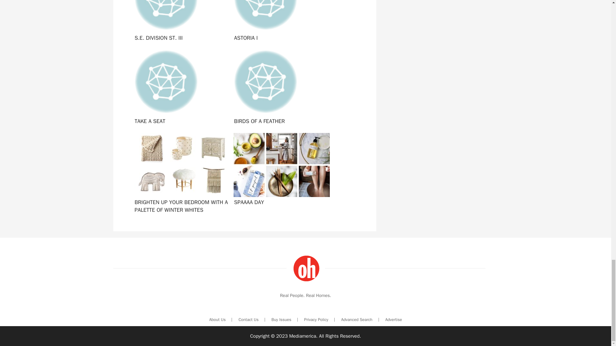  Describe the element at coordinates (280, 88) in the screenshot. I see `BIRDS OF A FEATHER` at that location.